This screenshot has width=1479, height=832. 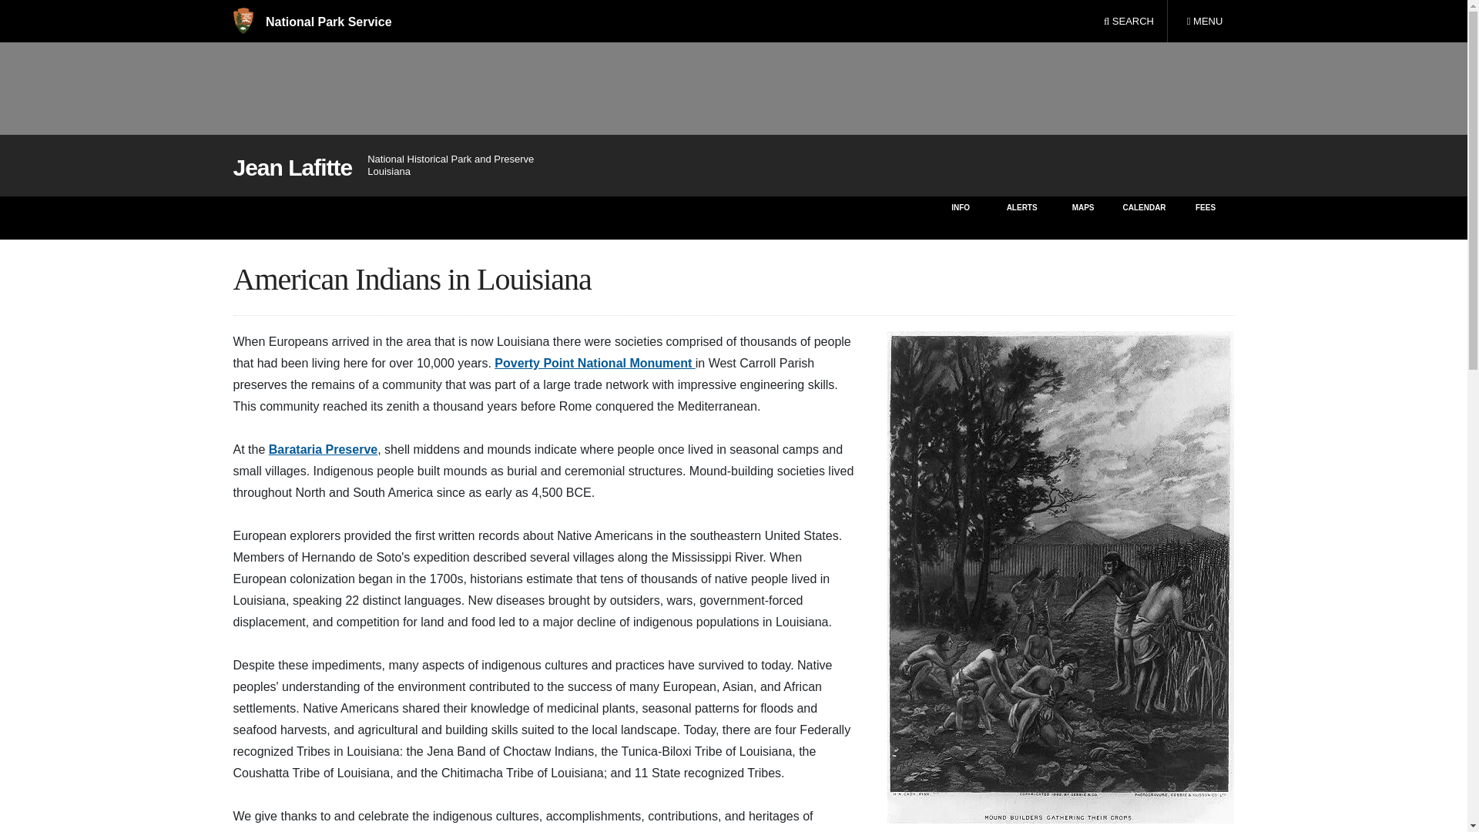 What do you see at coordinates (1129, 22) in the screenshot?
I see `SEARCH` at bounding box center [1129, 22].